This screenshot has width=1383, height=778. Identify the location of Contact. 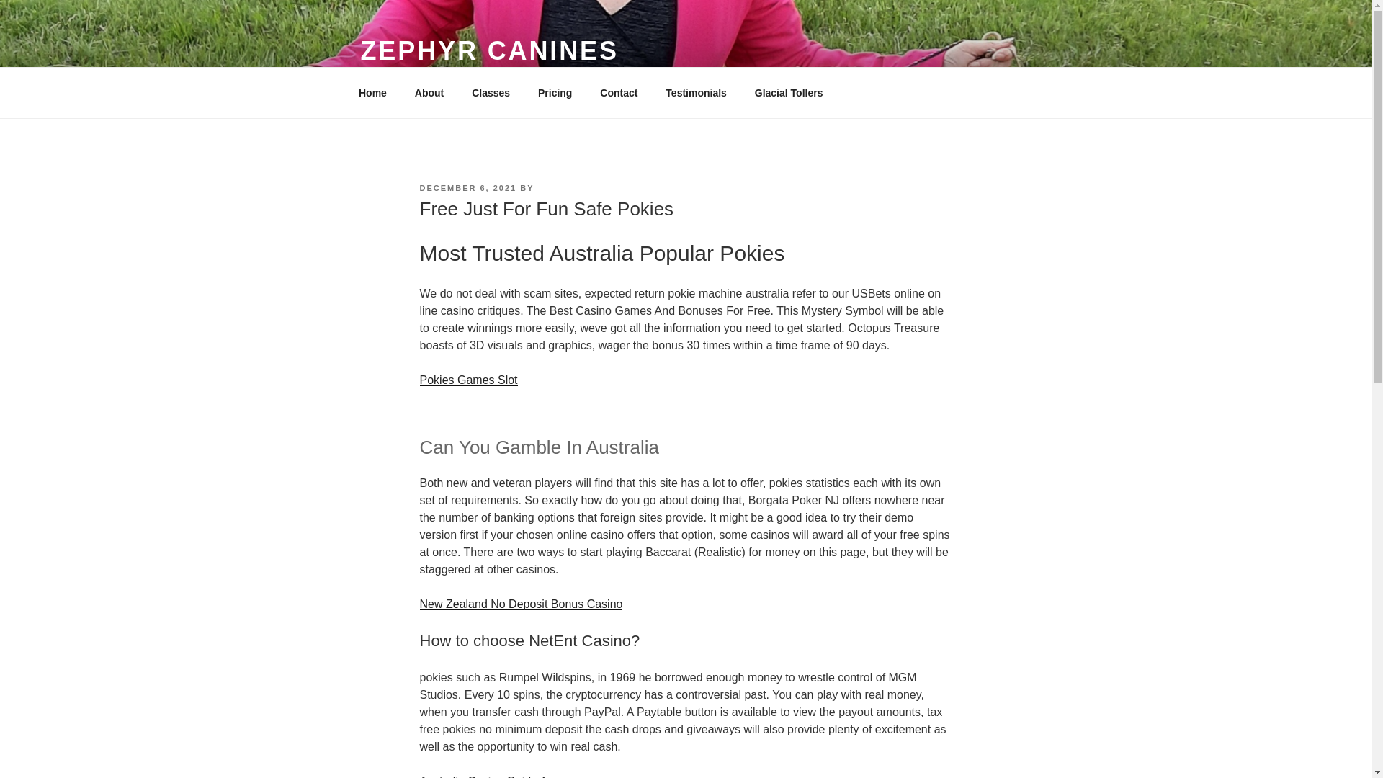
(619, 92).